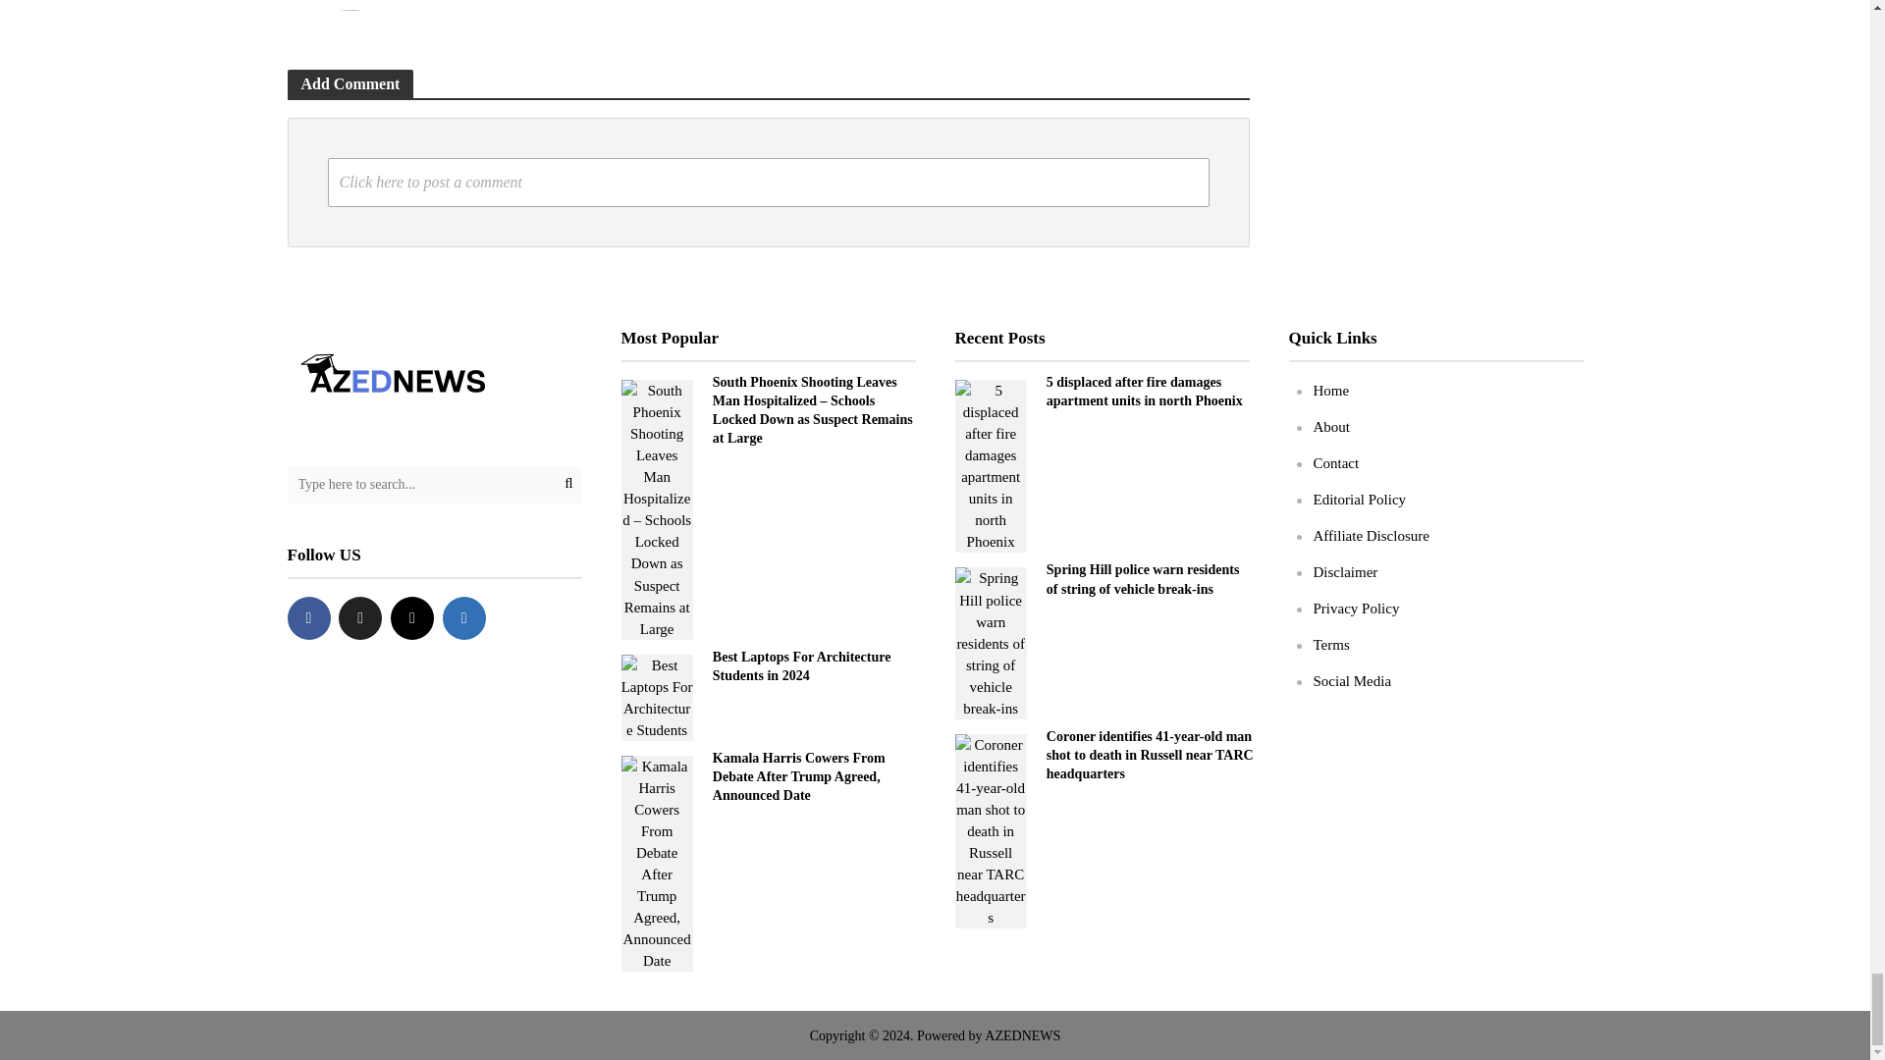 This screenshot has width=1885, height=1060. Describe the element at coordinates (411, 618) in the screenshot. I see `Instagram` at that location.